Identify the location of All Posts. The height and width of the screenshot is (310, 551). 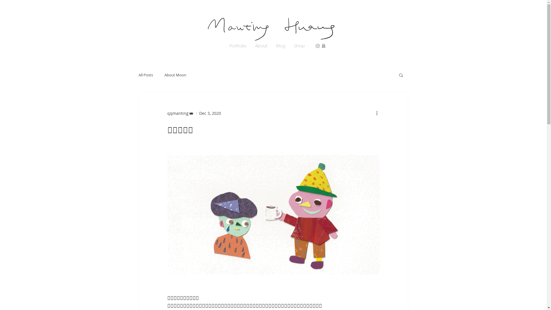
(145, 75).